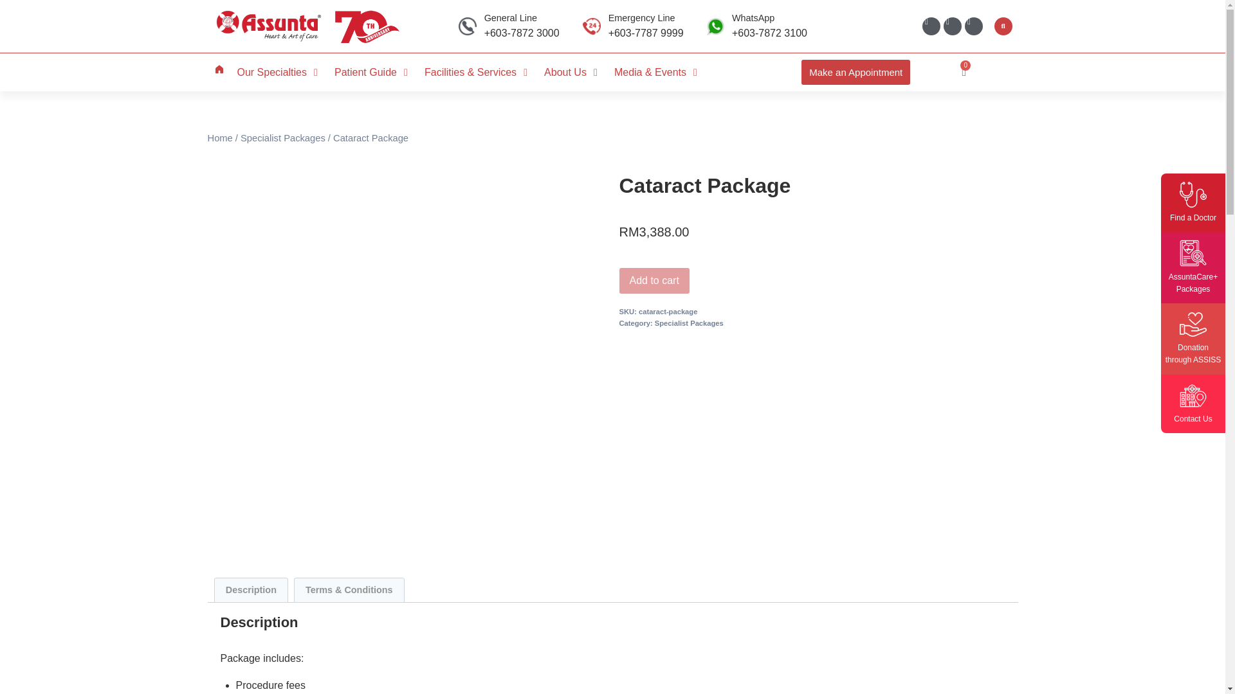  What do you see at coordinates (753, 18) in the screenshot?
I see `WhatsApp` at bounding box center [753, 18].